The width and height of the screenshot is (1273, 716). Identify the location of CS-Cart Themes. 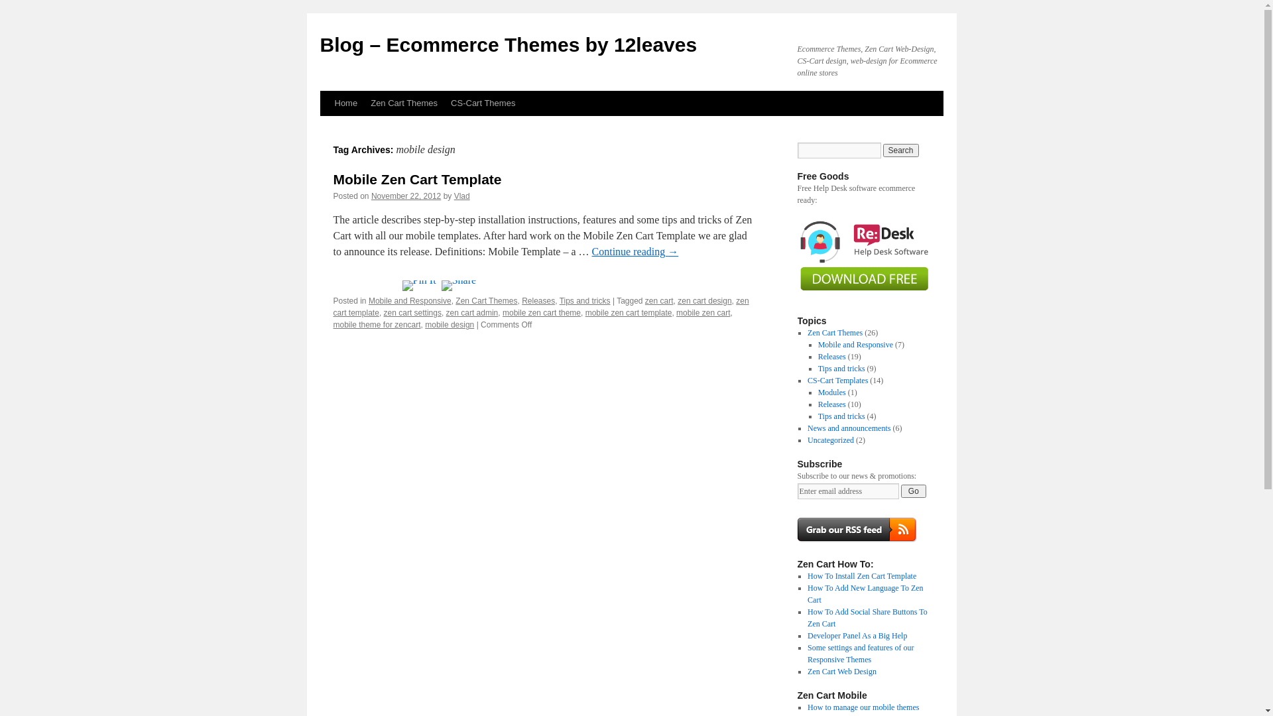
(483, 103).